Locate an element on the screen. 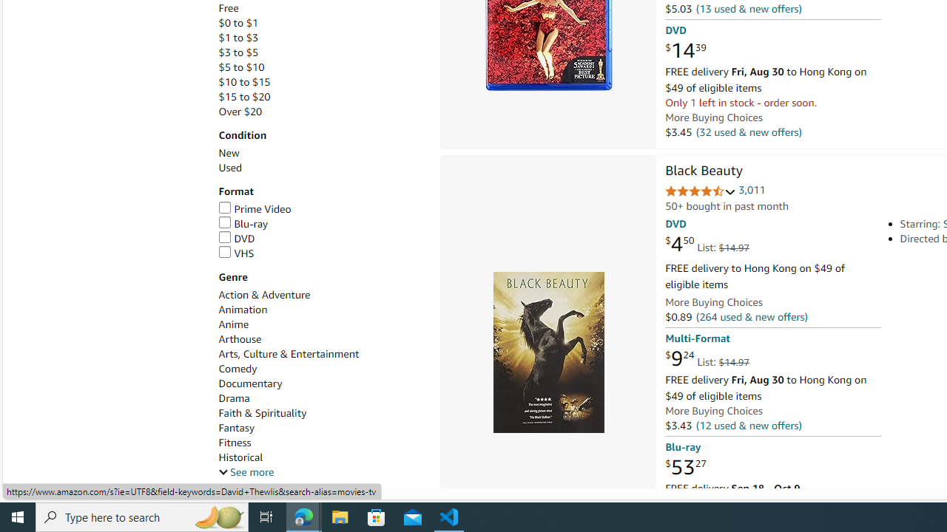  Action & Adventure is located at coordinates (321, 295).